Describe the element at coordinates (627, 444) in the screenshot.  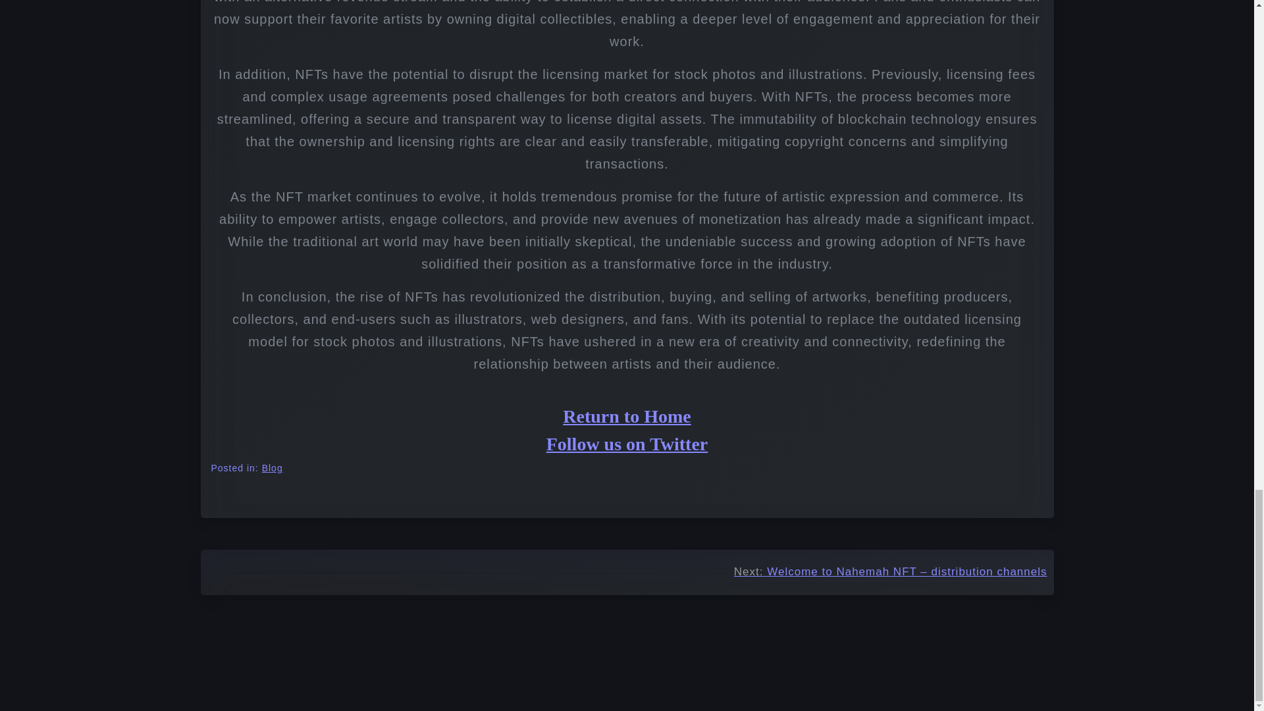
I see `Follow us on Twitter` at that location.